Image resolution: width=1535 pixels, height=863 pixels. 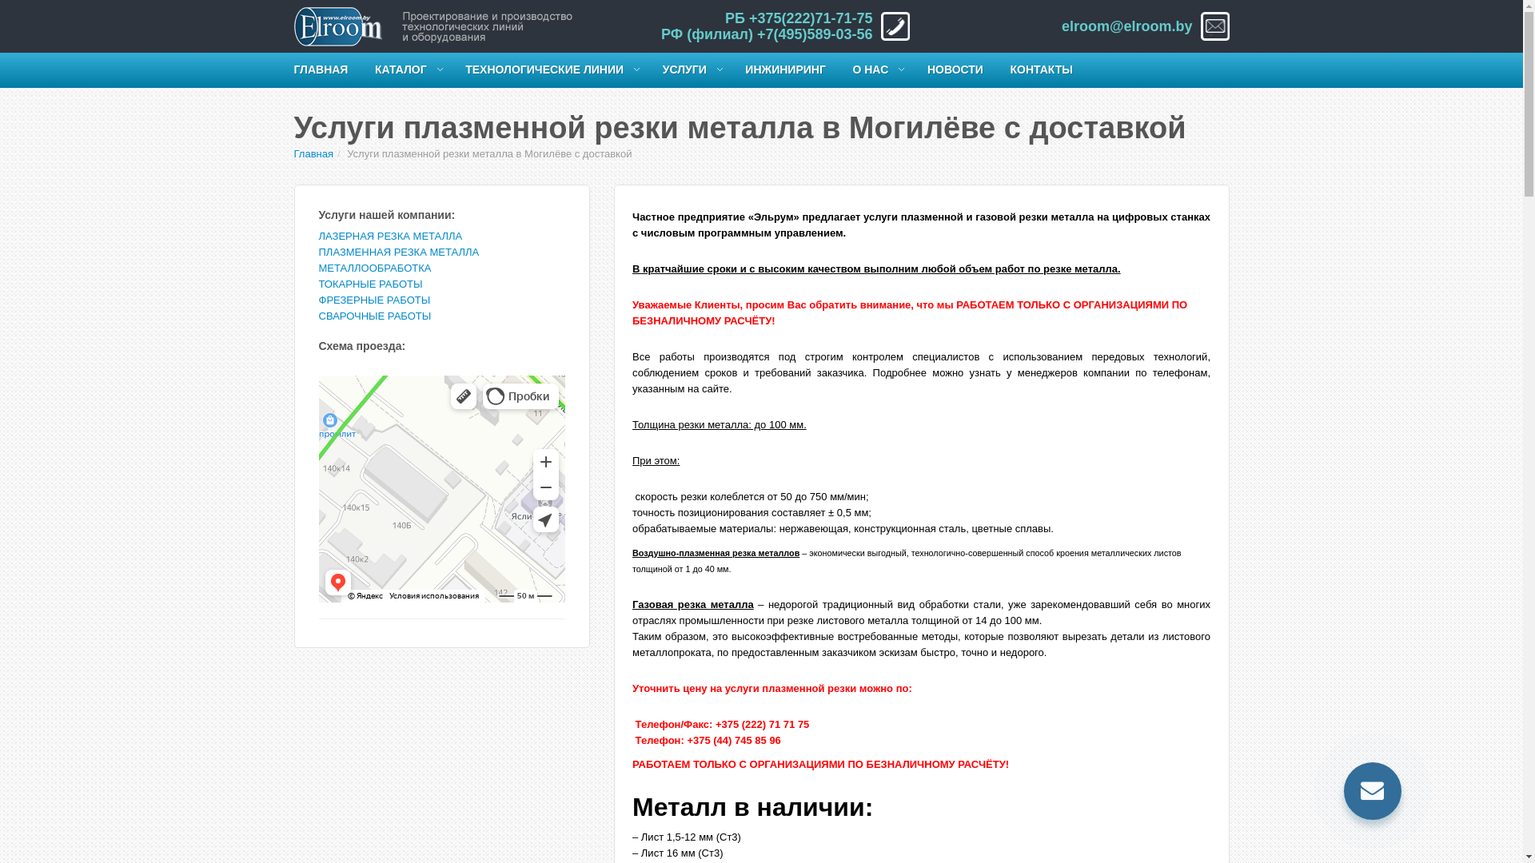 I want to click on elroom@elroom.by, so click(x=1127, y=26).